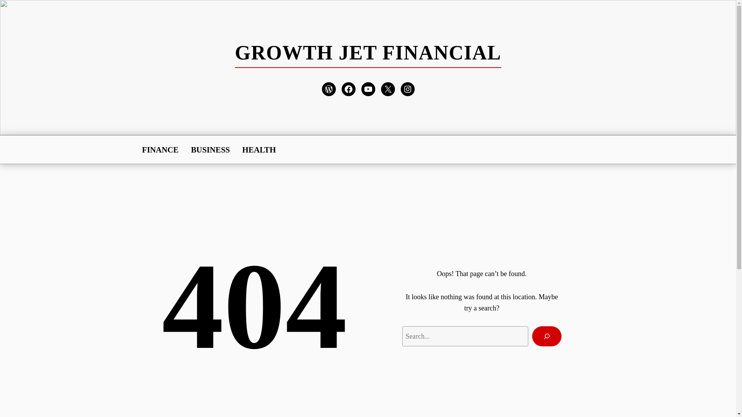  What do you see at coordinates (160, 149) in the screenshot?
I see `FINANCE` at bounding box center [160, 149].